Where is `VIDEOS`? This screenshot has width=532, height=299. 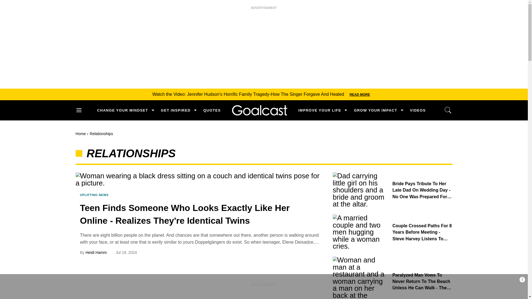
VIDEOS is located at coordinates (418, 110).